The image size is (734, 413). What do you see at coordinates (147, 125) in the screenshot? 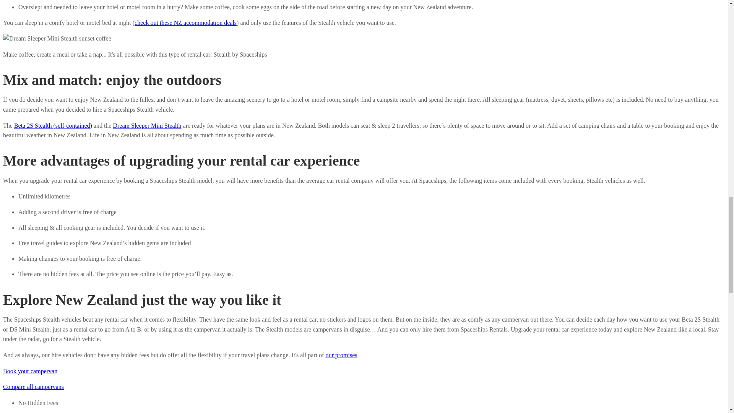
I see `Dream Sleeper Mini Stealth` at bounding box center [147, 125].